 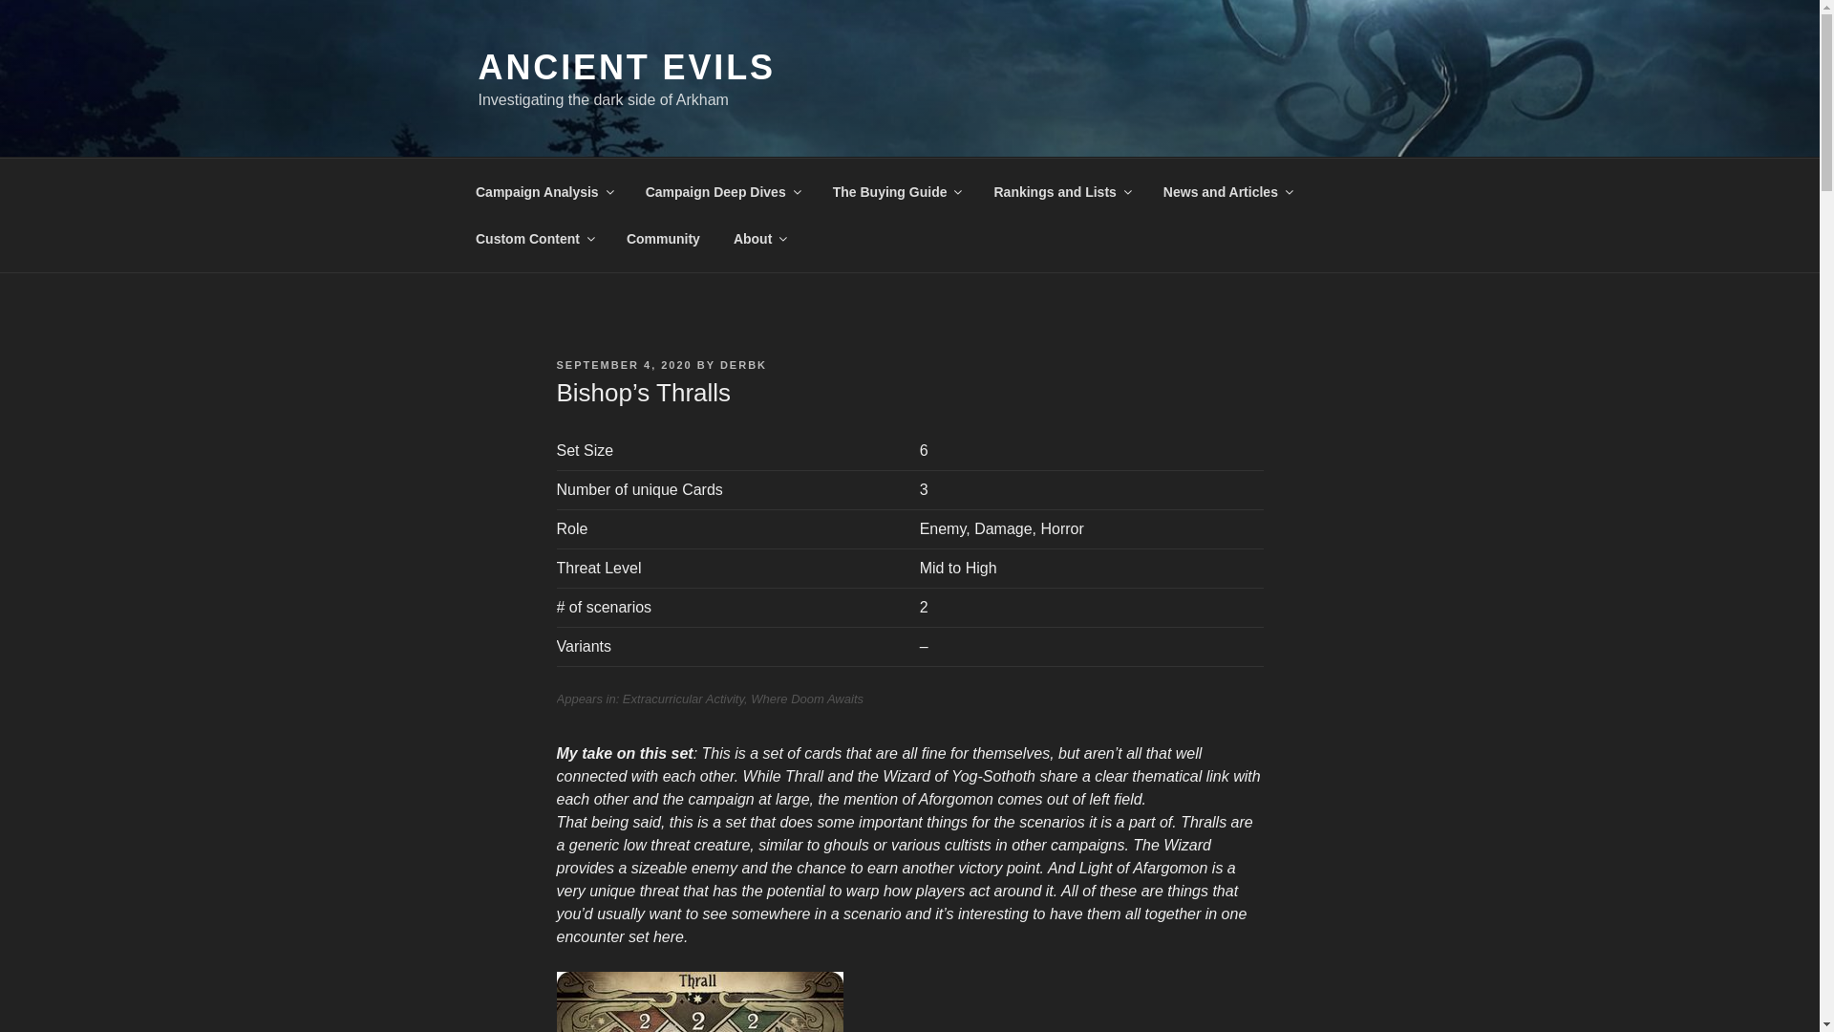 I want to click on Campaign Deep Dives, so click(x=722, y=191).